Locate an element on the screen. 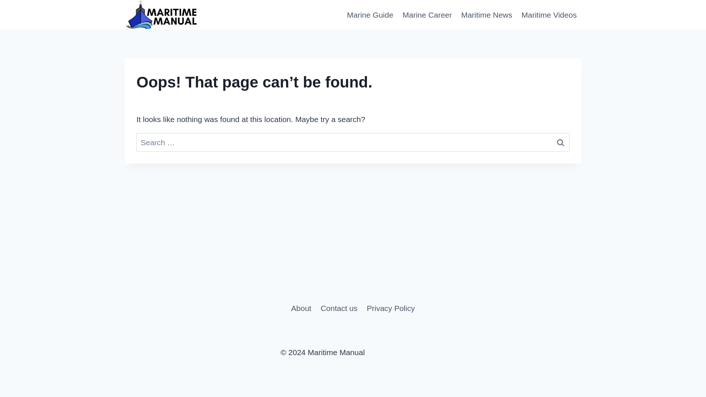  Marine Guide is located at coordinates (370, 15).